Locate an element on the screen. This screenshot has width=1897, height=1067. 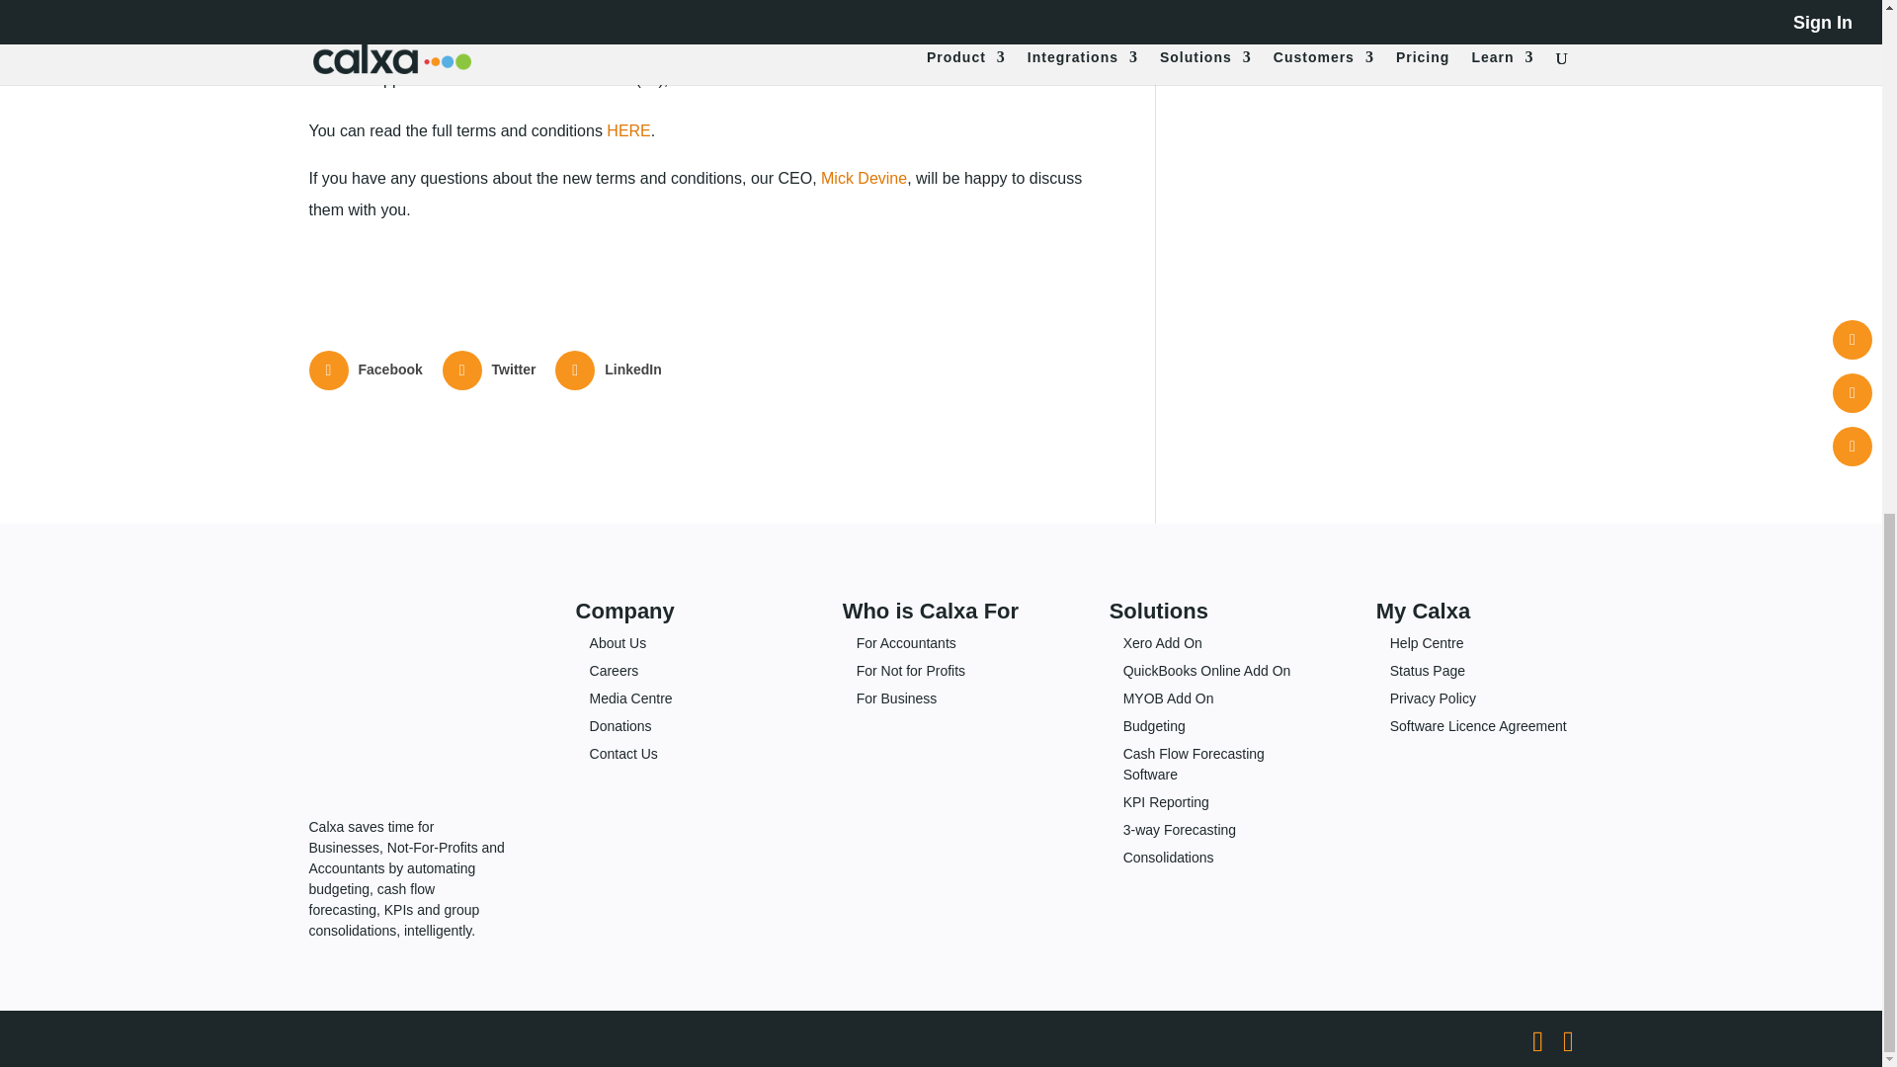
Facebook is located at coordinates (366, 370).